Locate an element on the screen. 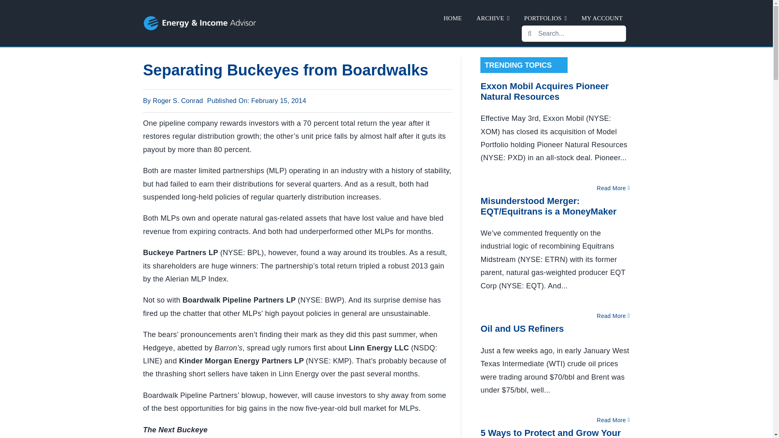  Exxon Mobil Acquires Pioneer Natural Resources is located at coordinates (544, 91).